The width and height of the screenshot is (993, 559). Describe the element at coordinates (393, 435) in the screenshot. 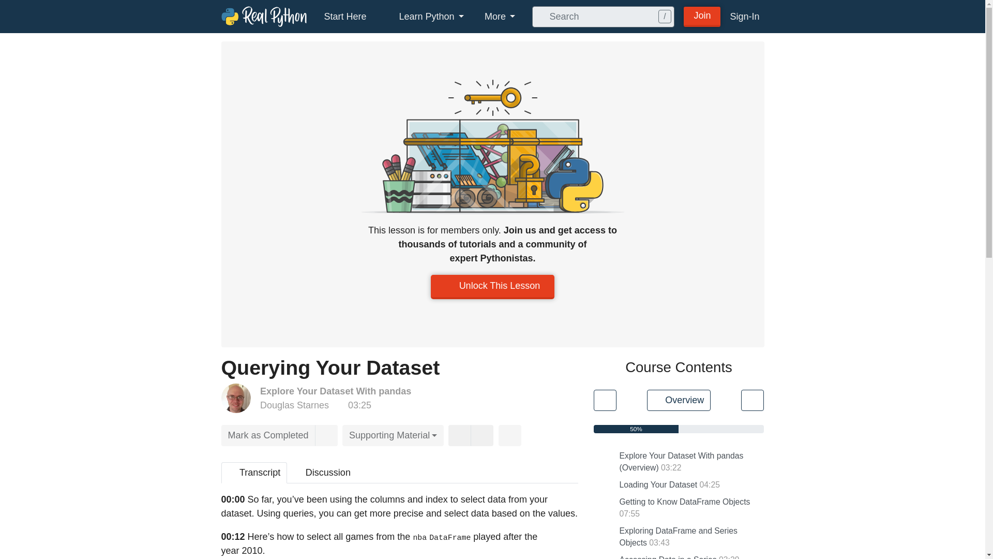

I see `Supporting Material` at that location.